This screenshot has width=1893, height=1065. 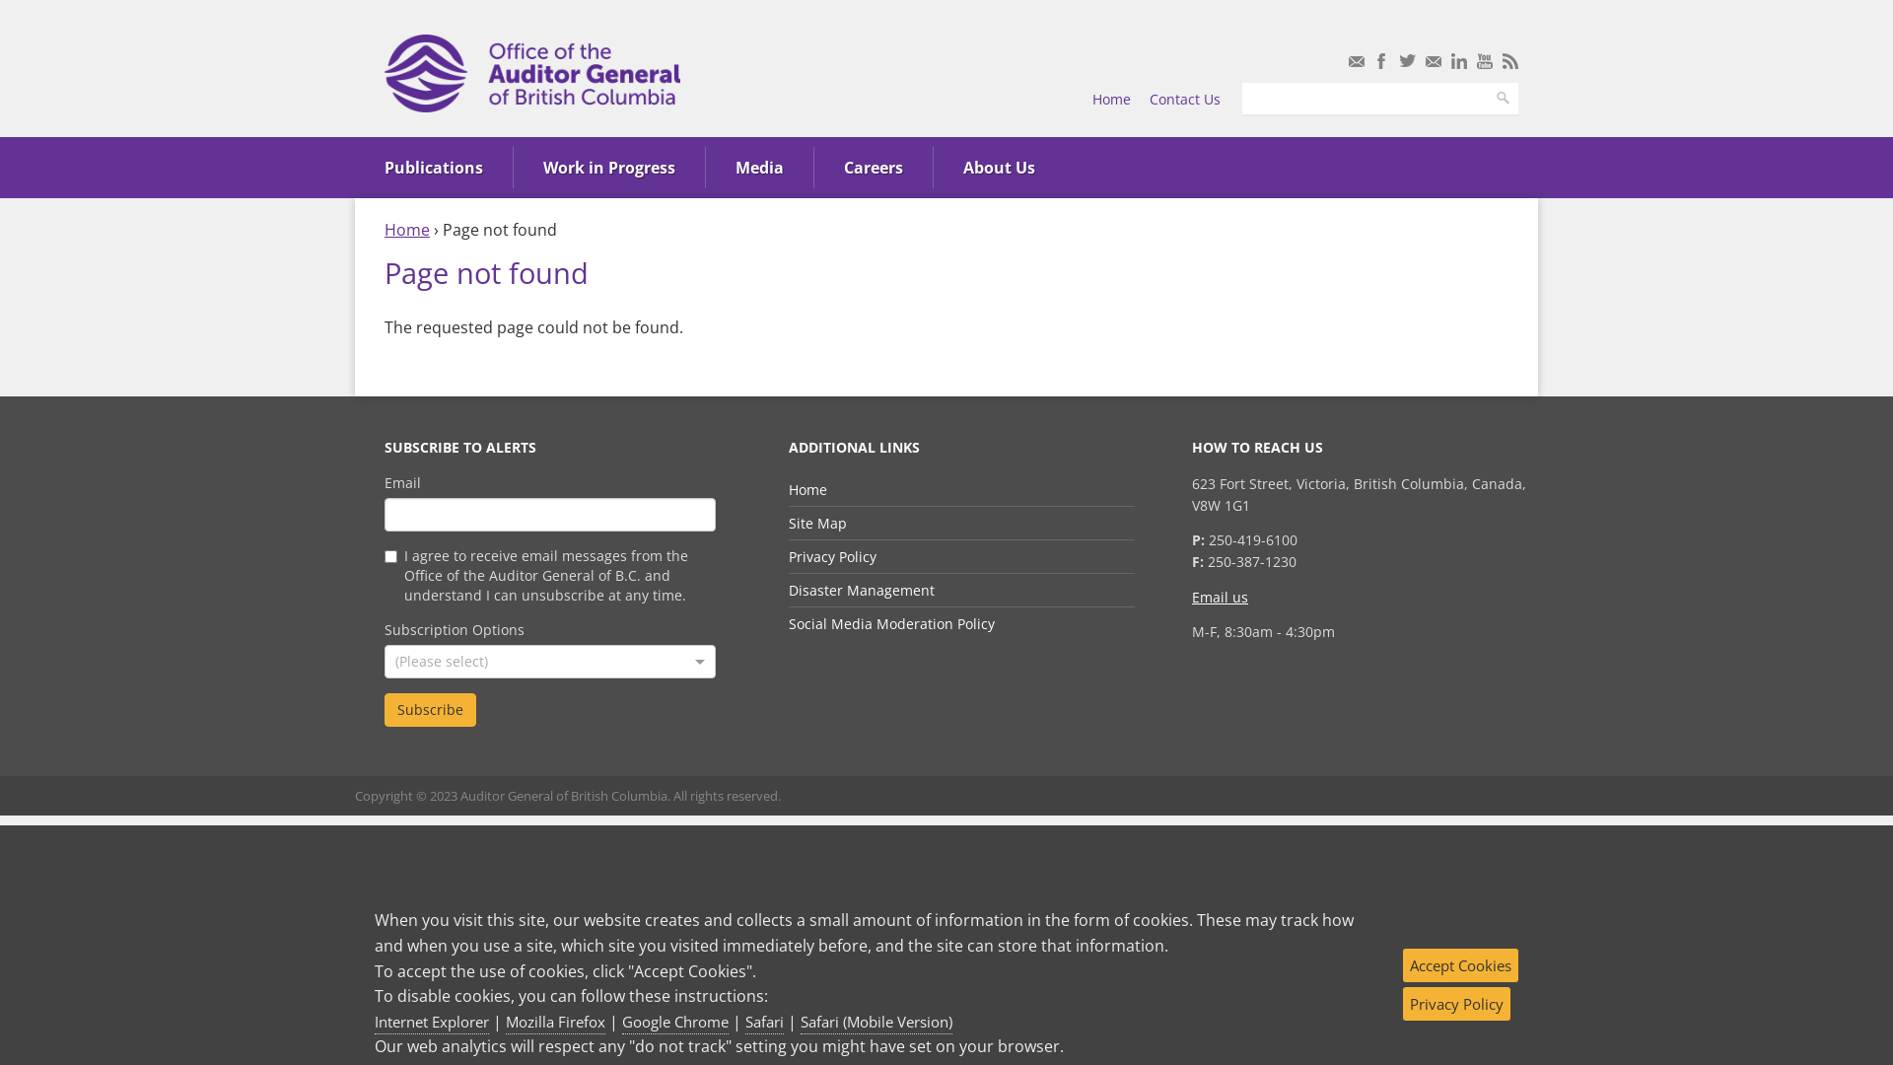 What do you see at coordinates (1457, 1004) in the screenshot?
I see `Privacy Policy` at bounding box center [1457, 1004].